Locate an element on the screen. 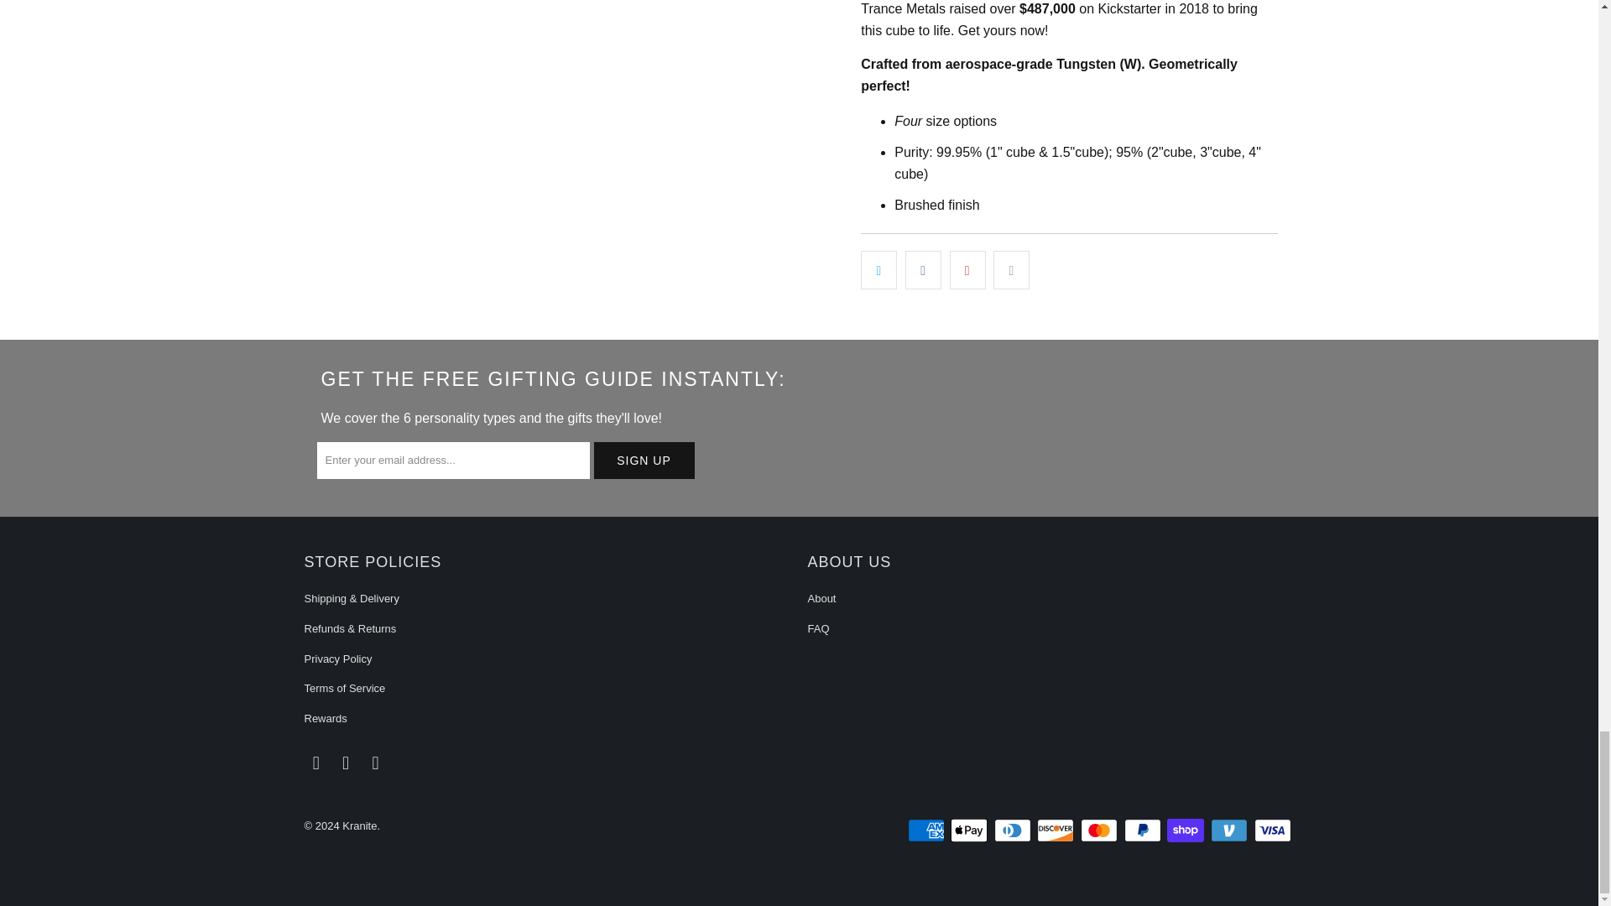 The width and height of the screenshot is (1611, 906). Share this on Facebook is located at coordinates (923, 270).